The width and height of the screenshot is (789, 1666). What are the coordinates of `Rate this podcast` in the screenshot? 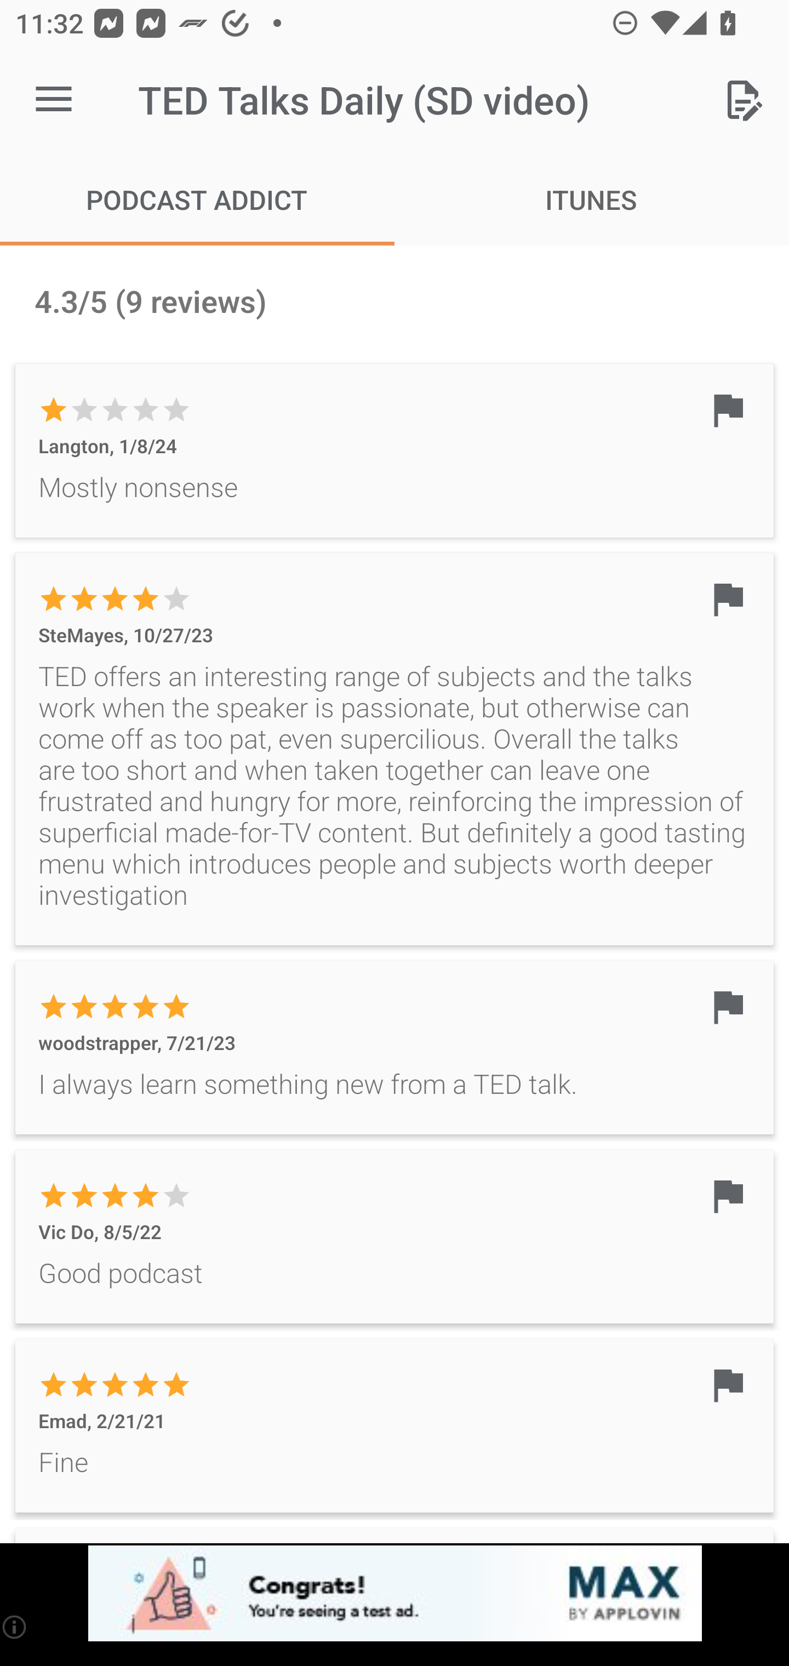 It's located at (743, 100).